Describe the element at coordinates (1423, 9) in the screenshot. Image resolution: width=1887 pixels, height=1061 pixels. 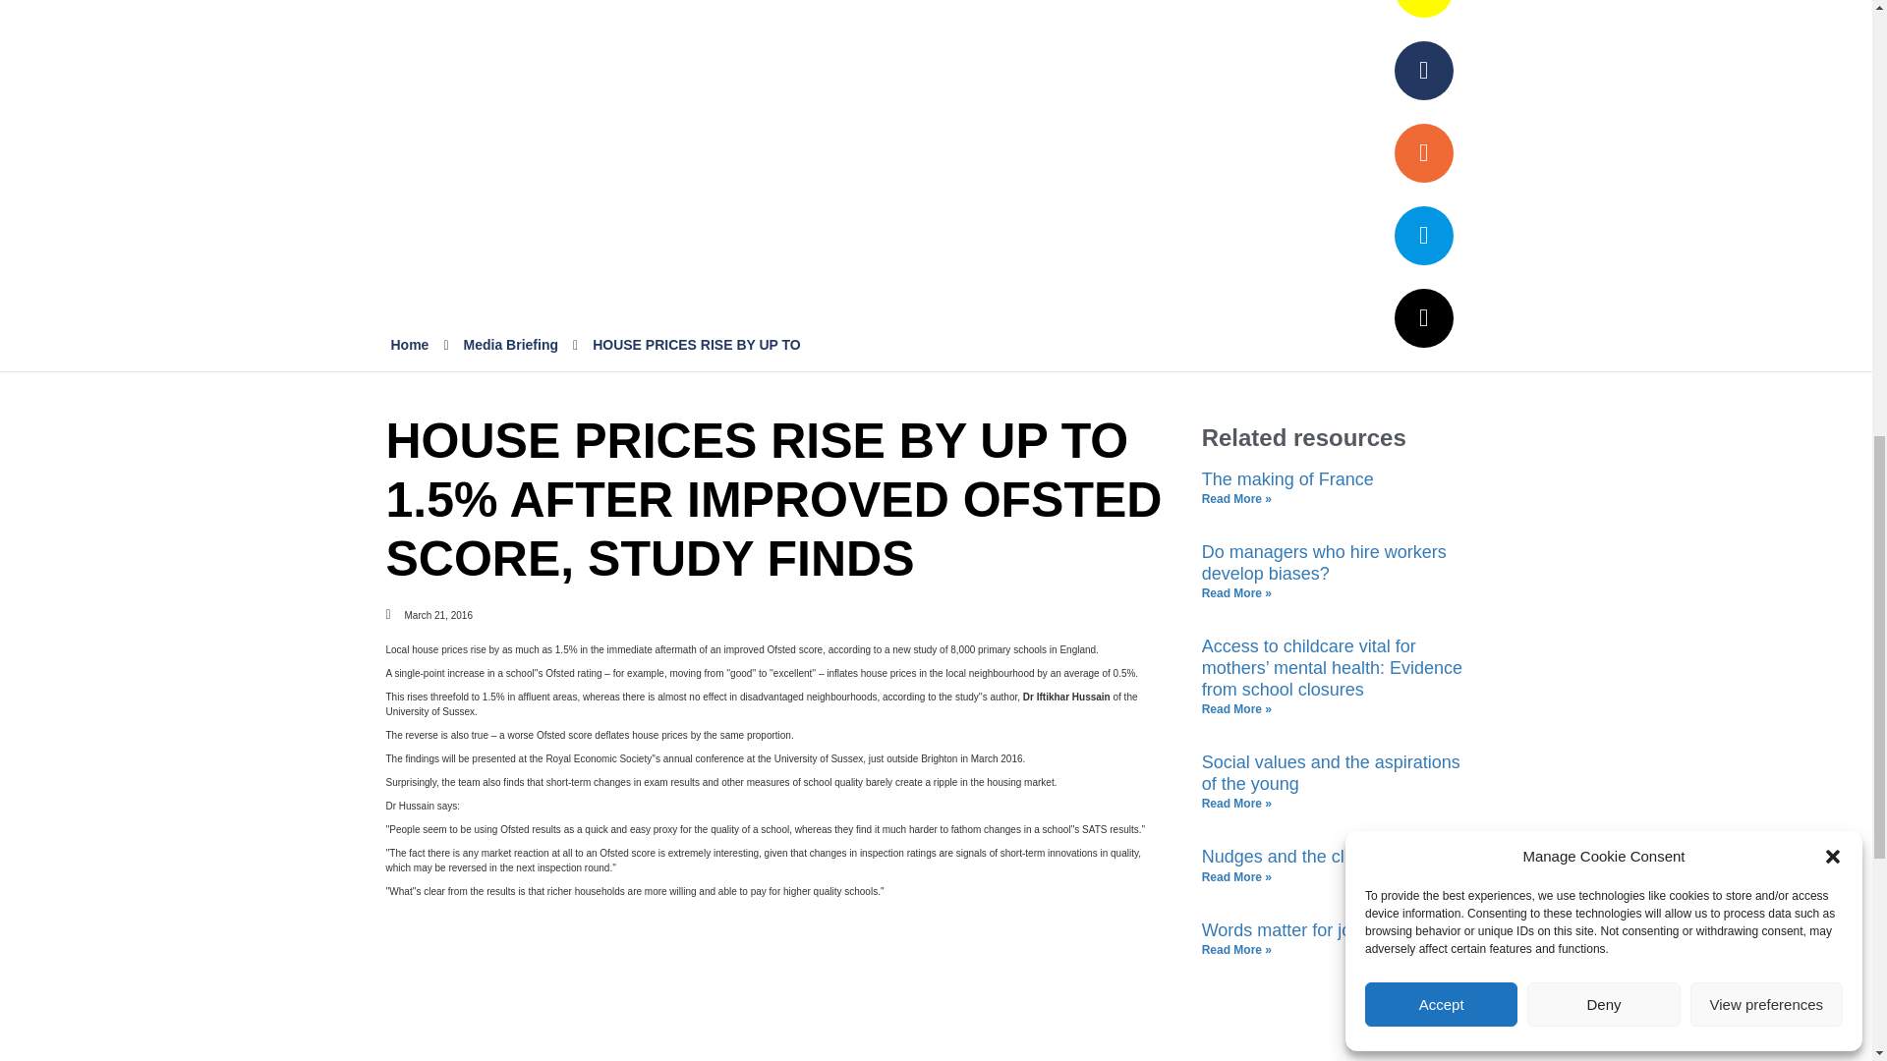
I see `Pinterest` at that location.